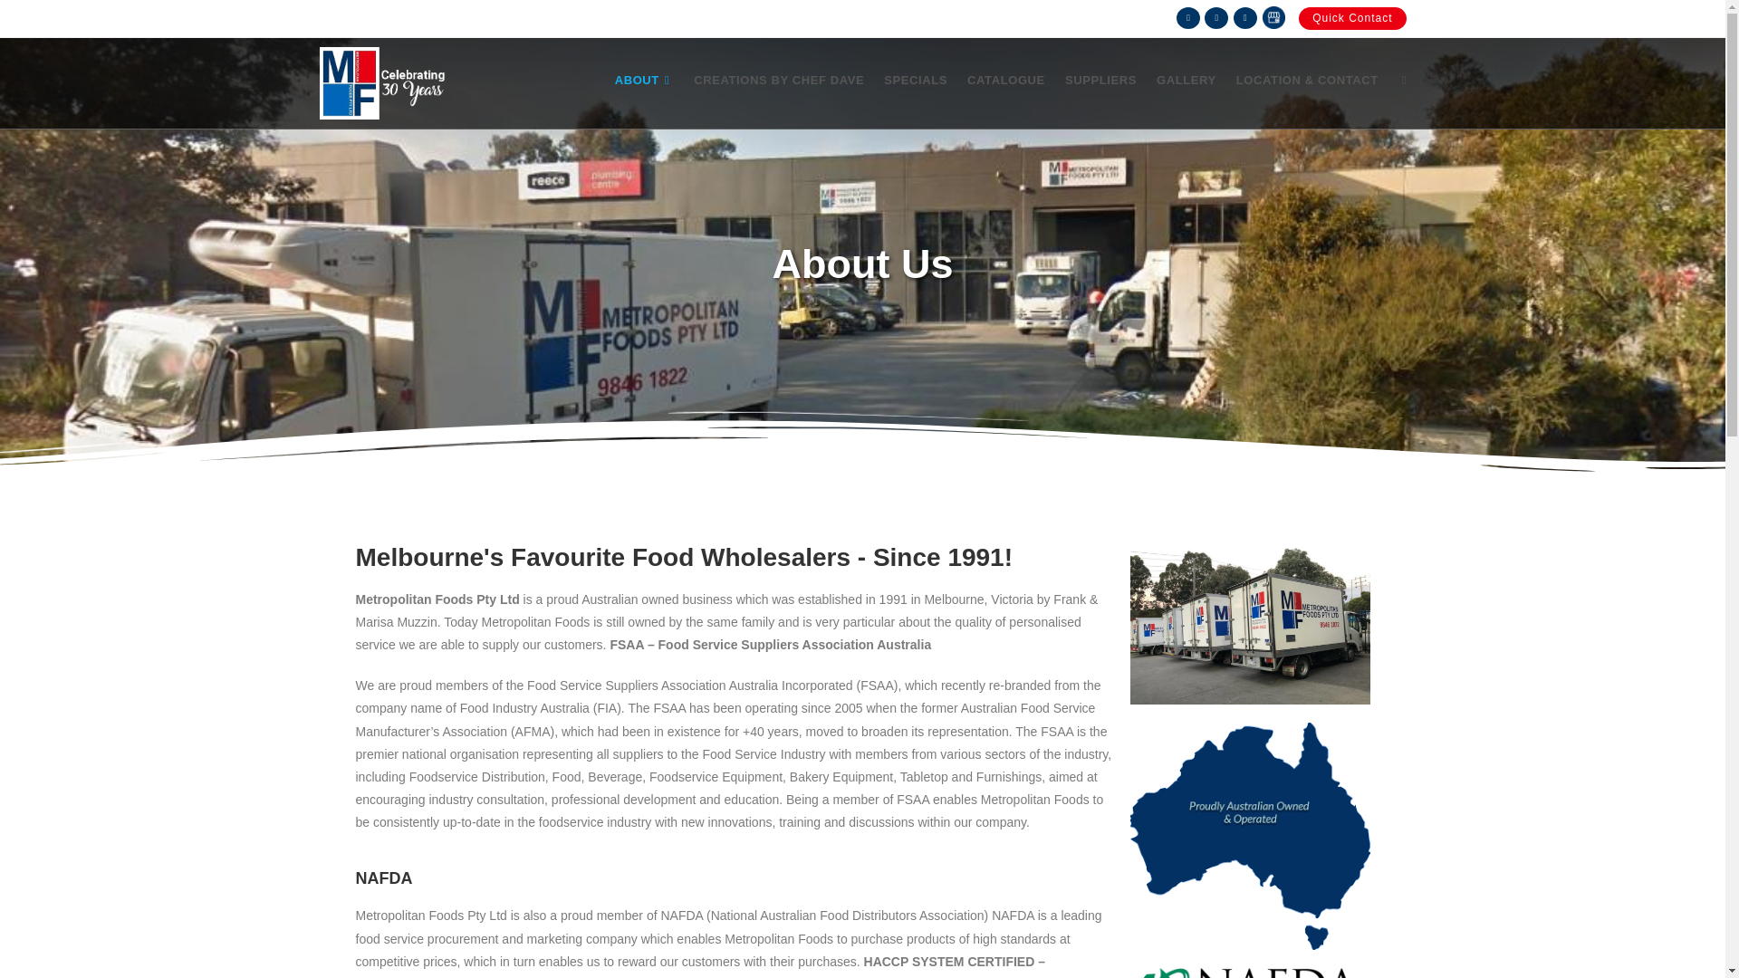 The height and width of the screenshot is (978, 1739). Describe the element at coordinates (1006, 80) in the screenshot. I see `CATALOGUE` at that location.